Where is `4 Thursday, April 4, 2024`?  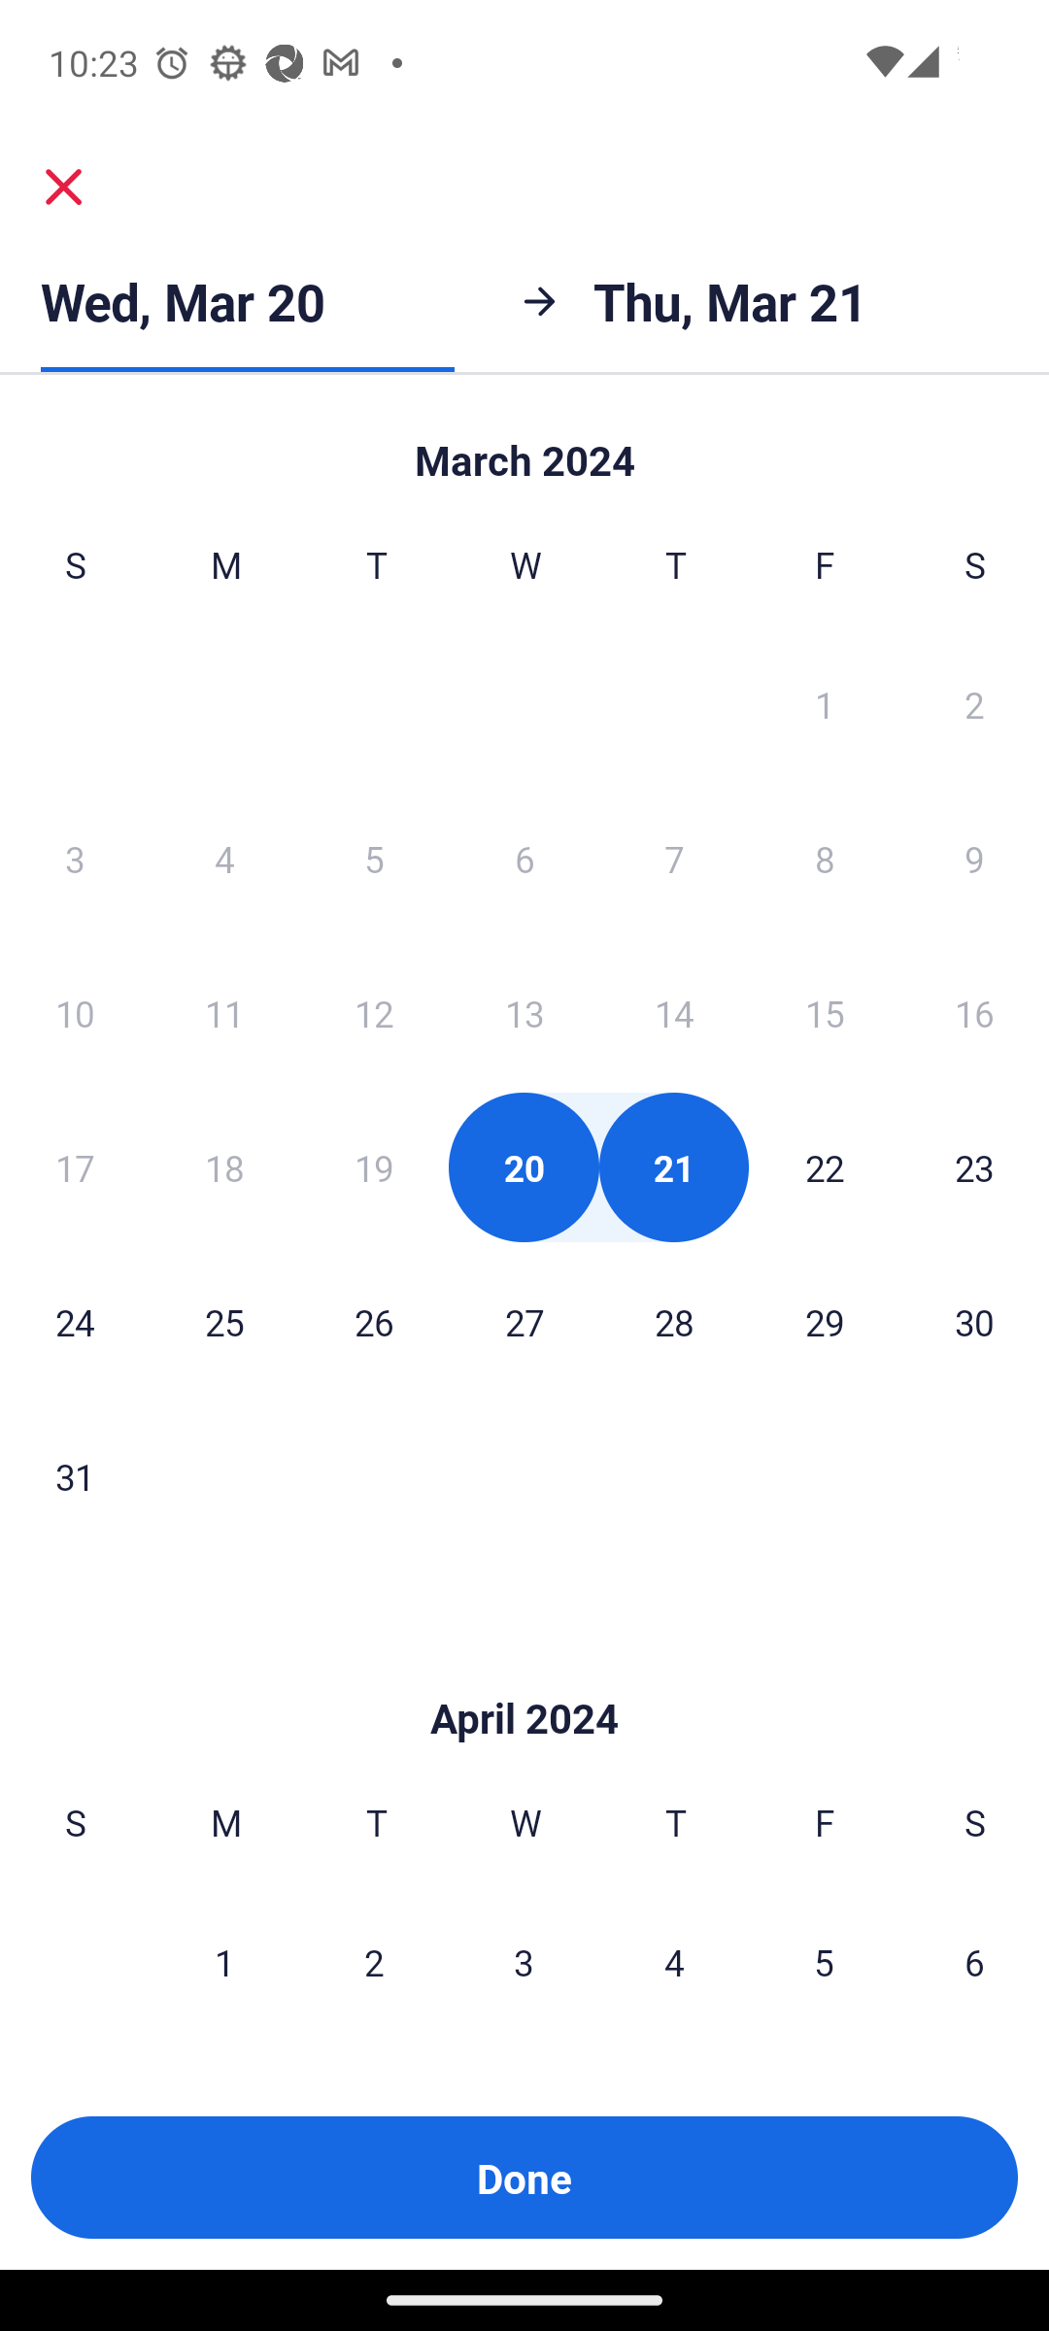 4 Thursday, April 4, 2024 is located at coordinates (673, 1962).